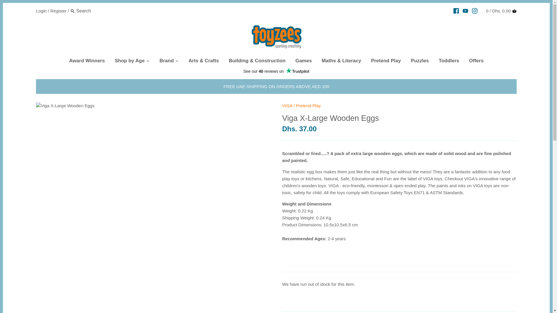 This screenshot has height=313, width=557. I want to click on Facebook, so click(456, 11).